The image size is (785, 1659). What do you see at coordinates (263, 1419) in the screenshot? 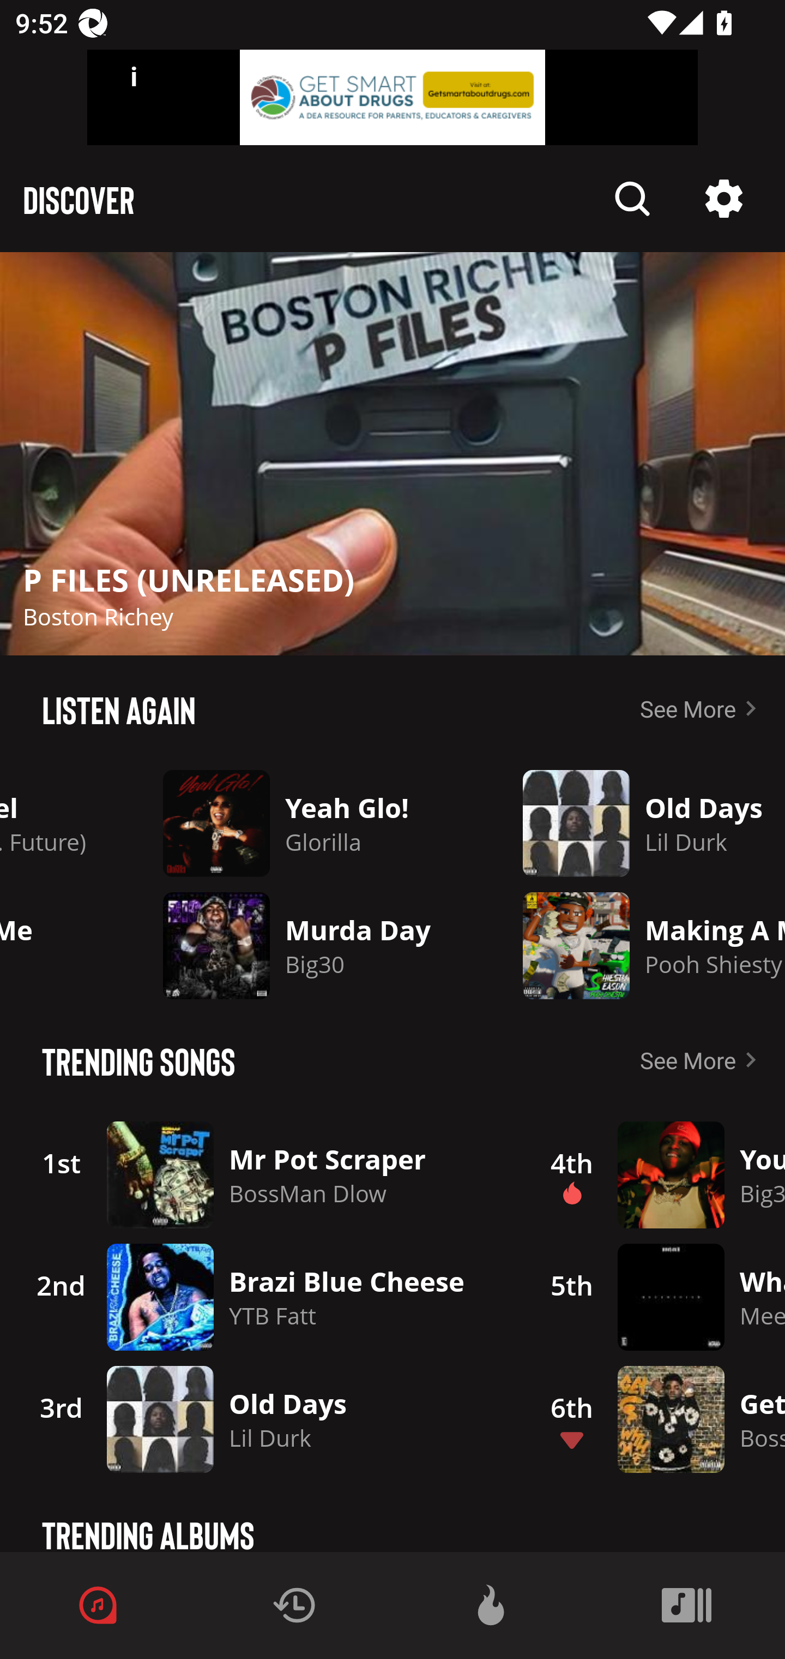
I see `3rd Description Old Days Lil Durk` at bounding box center [263, 1419].